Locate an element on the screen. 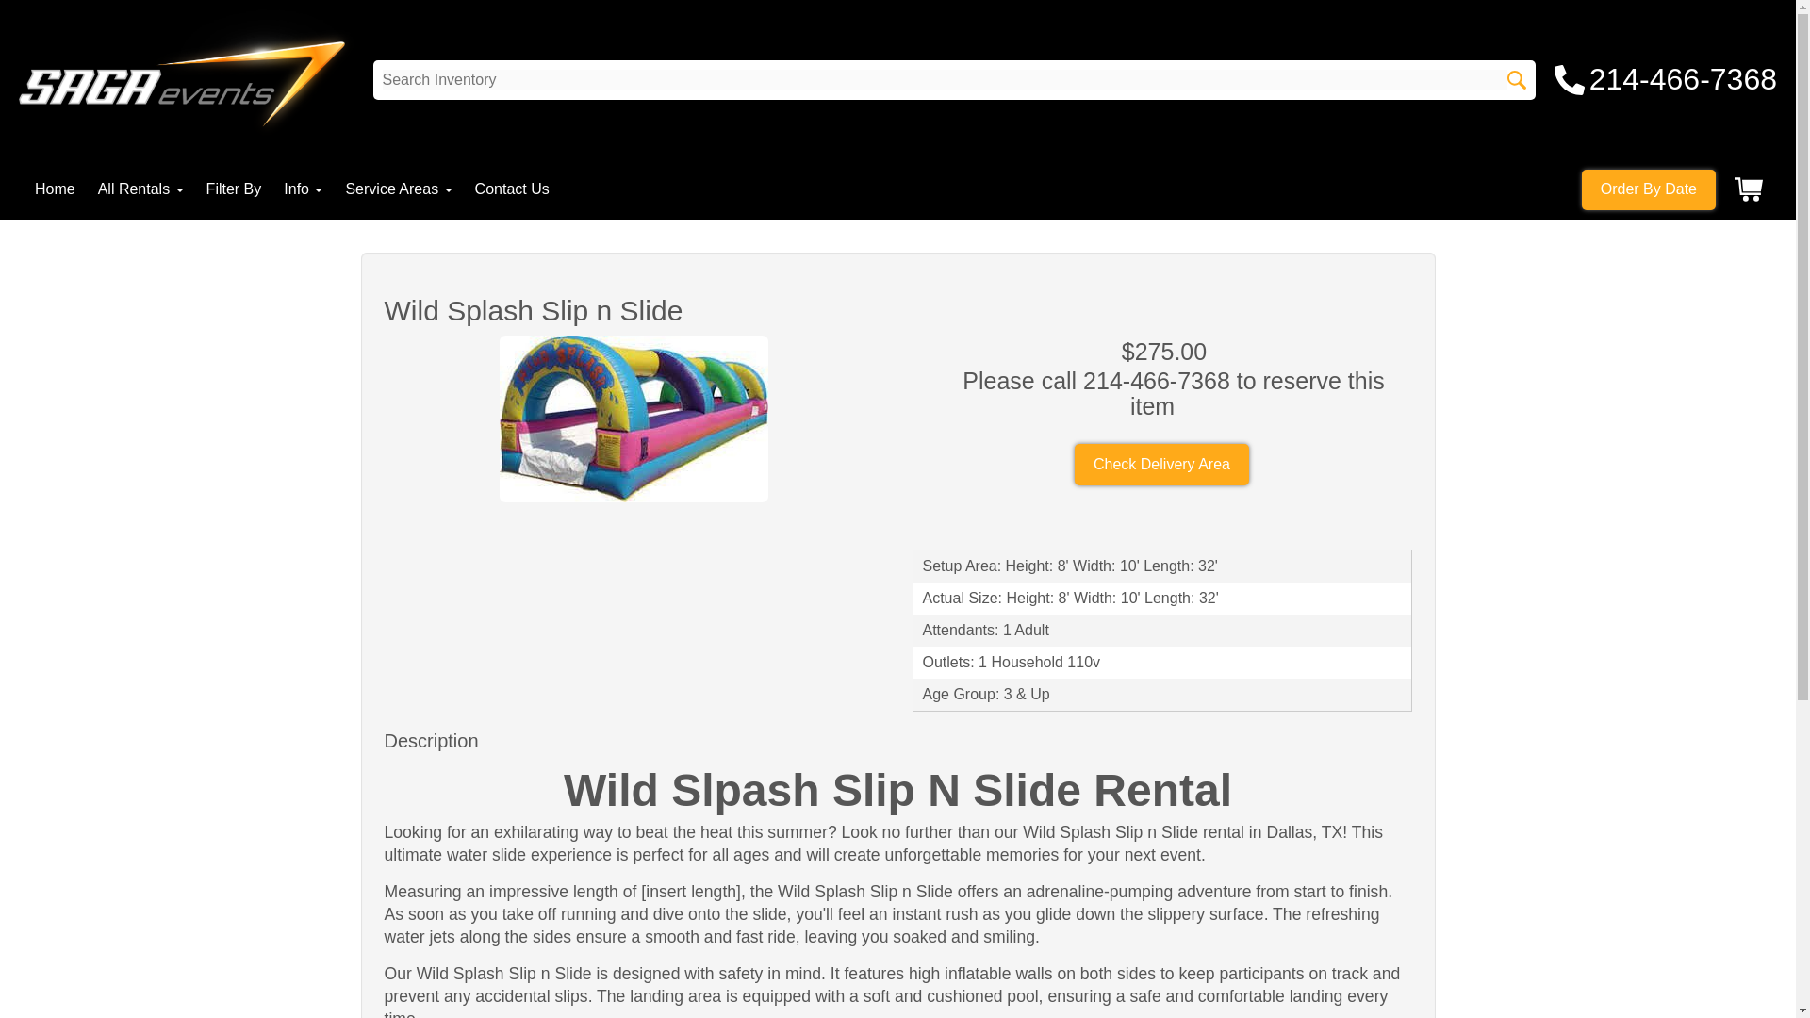  Service Areas is located at coordinates (398, 189).